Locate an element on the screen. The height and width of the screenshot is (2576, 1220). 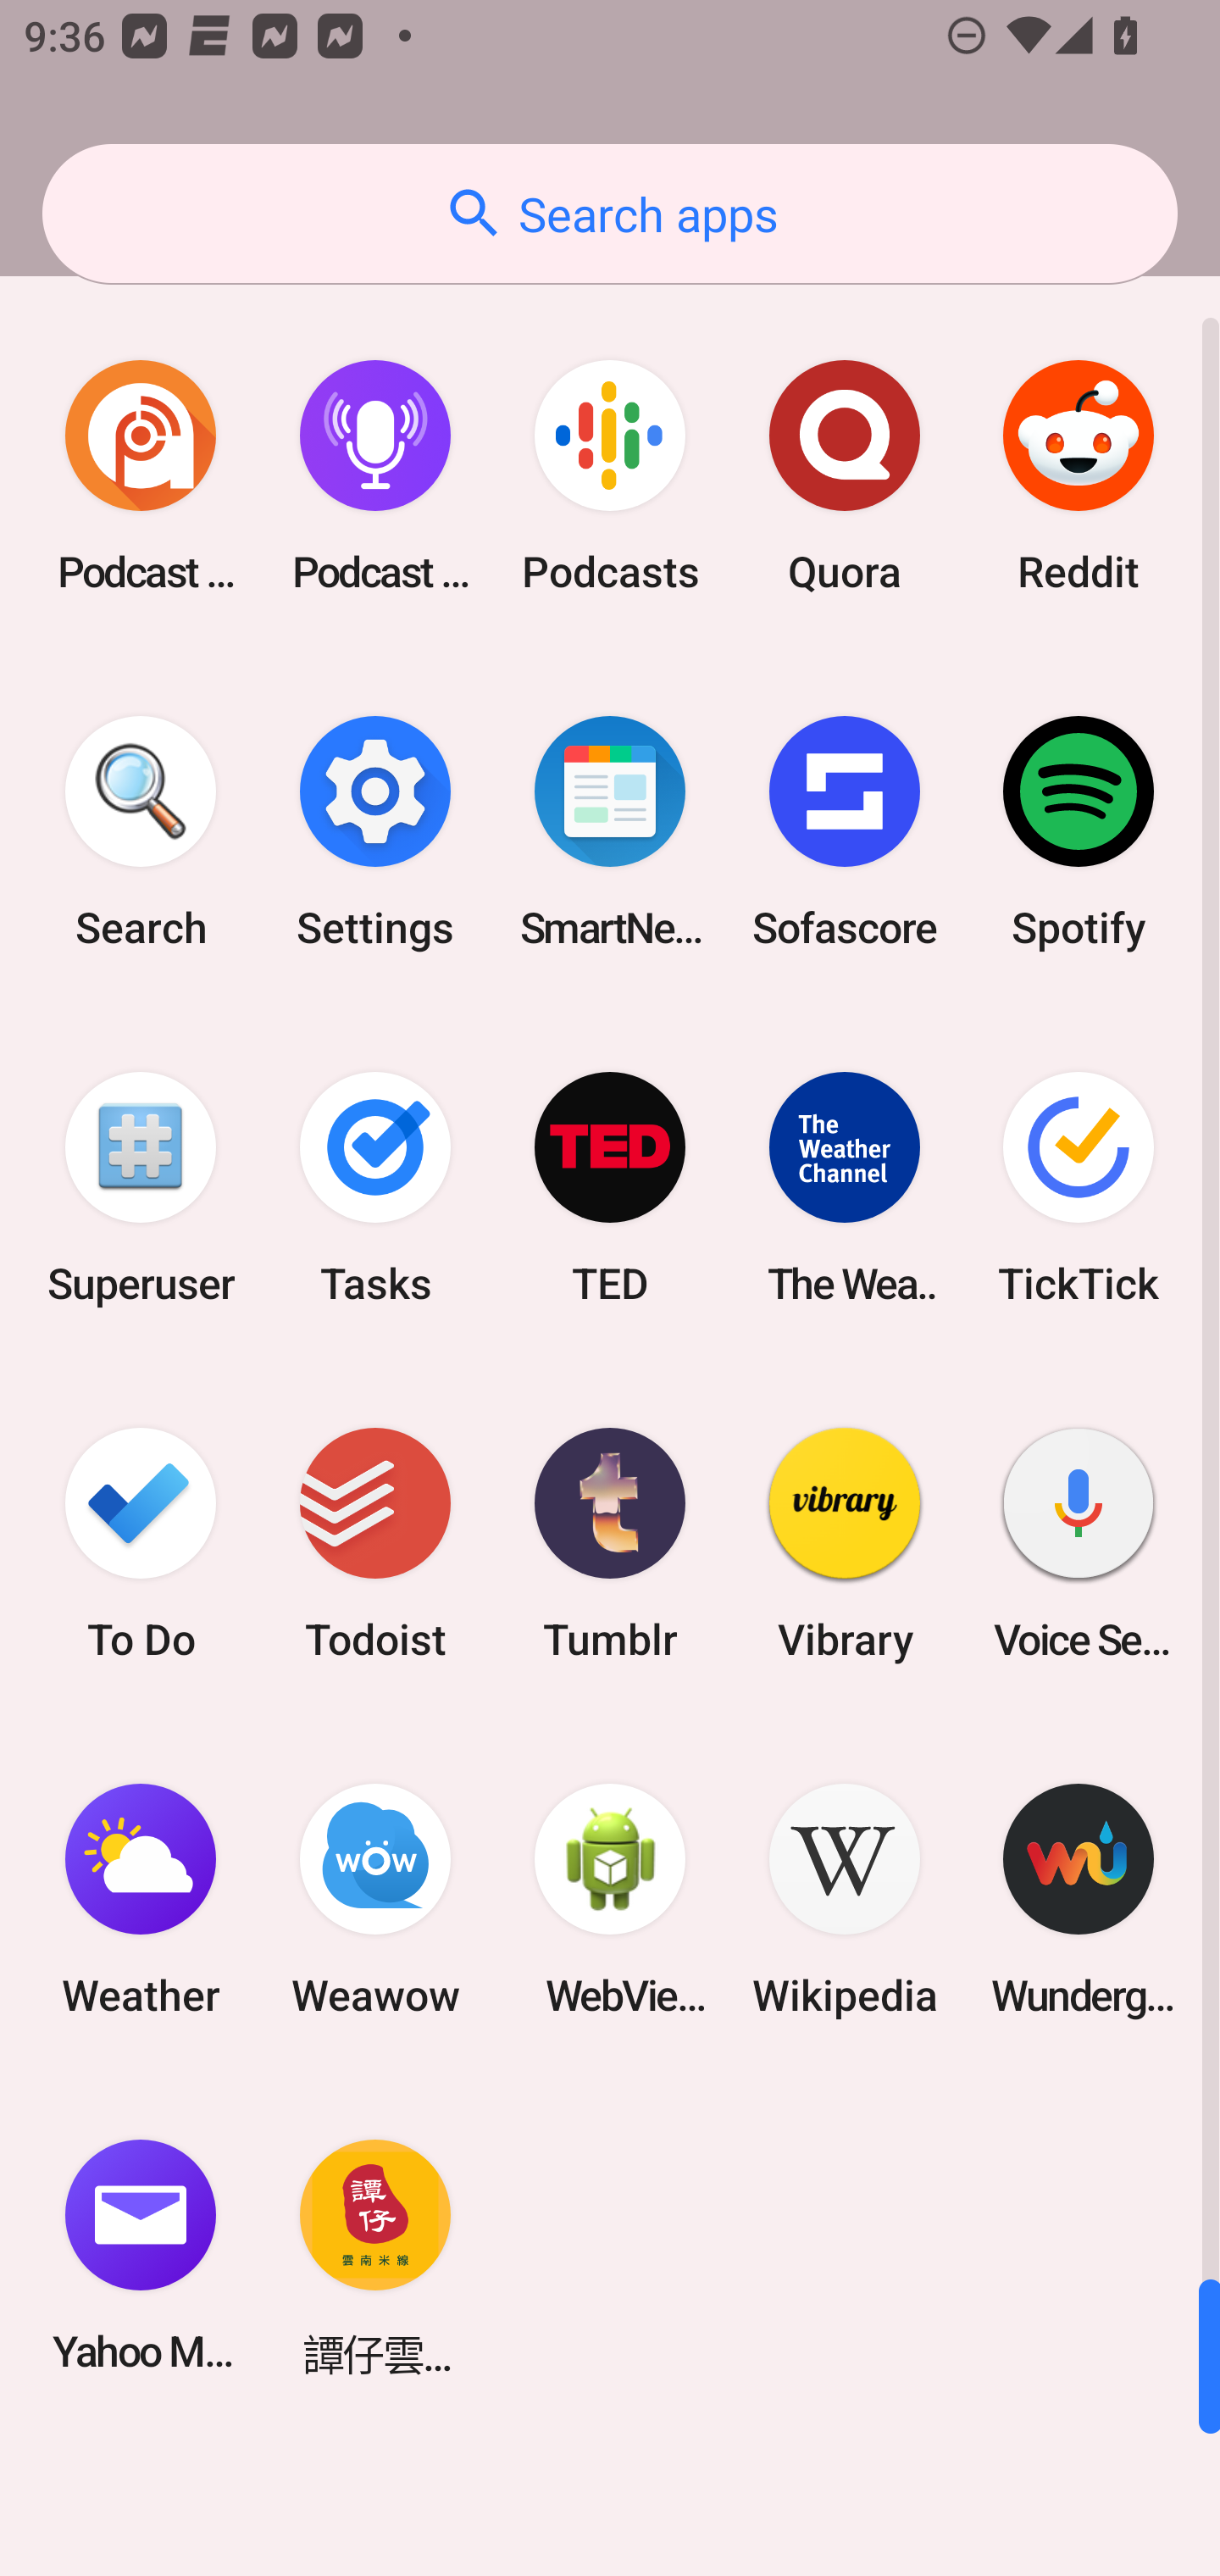
Podcast Addict is located at coordinates (141, 476).